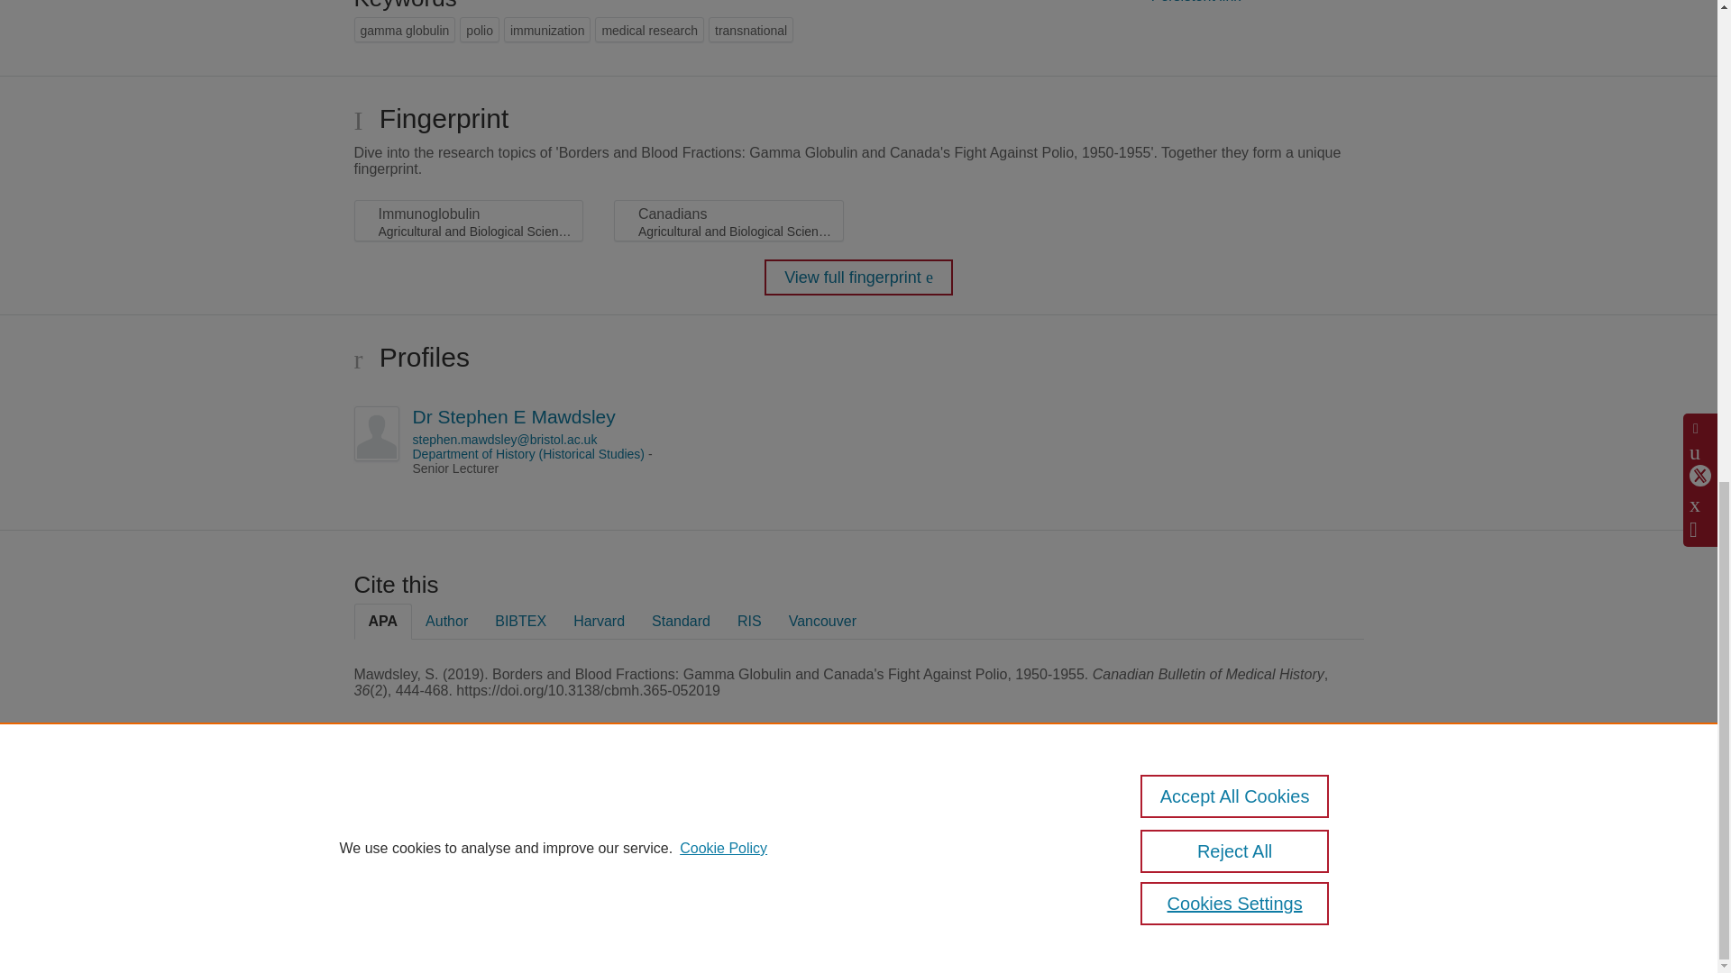 Image resolution: width=1731 pixels, height=973 pixels. Describe the element at coordinates (858, 277) in the screenshot. I see `View full fingerprint` at that location.